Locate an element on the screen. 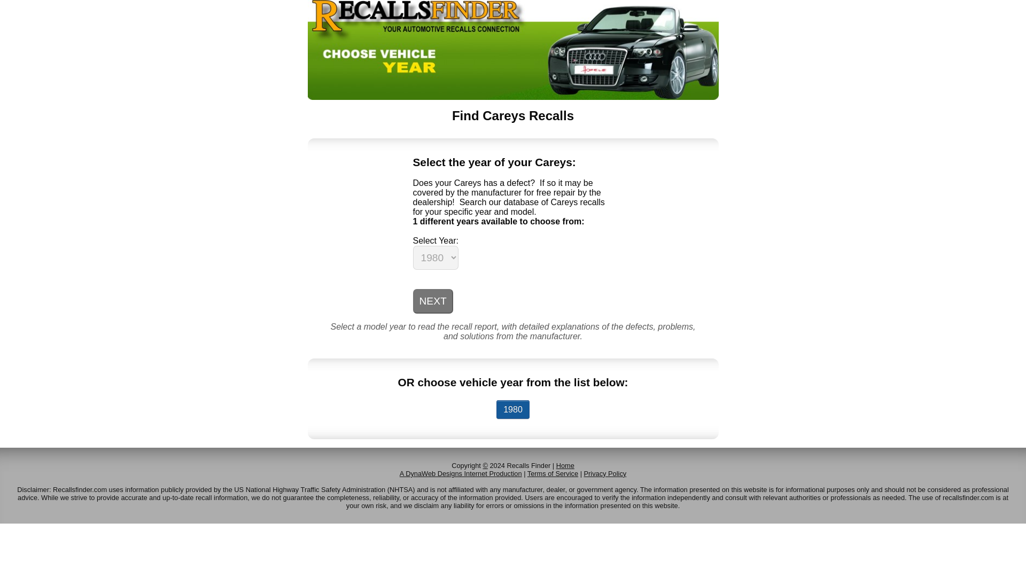  A DynaWeb Designs Internet Production is located at coordinates (461, 473).